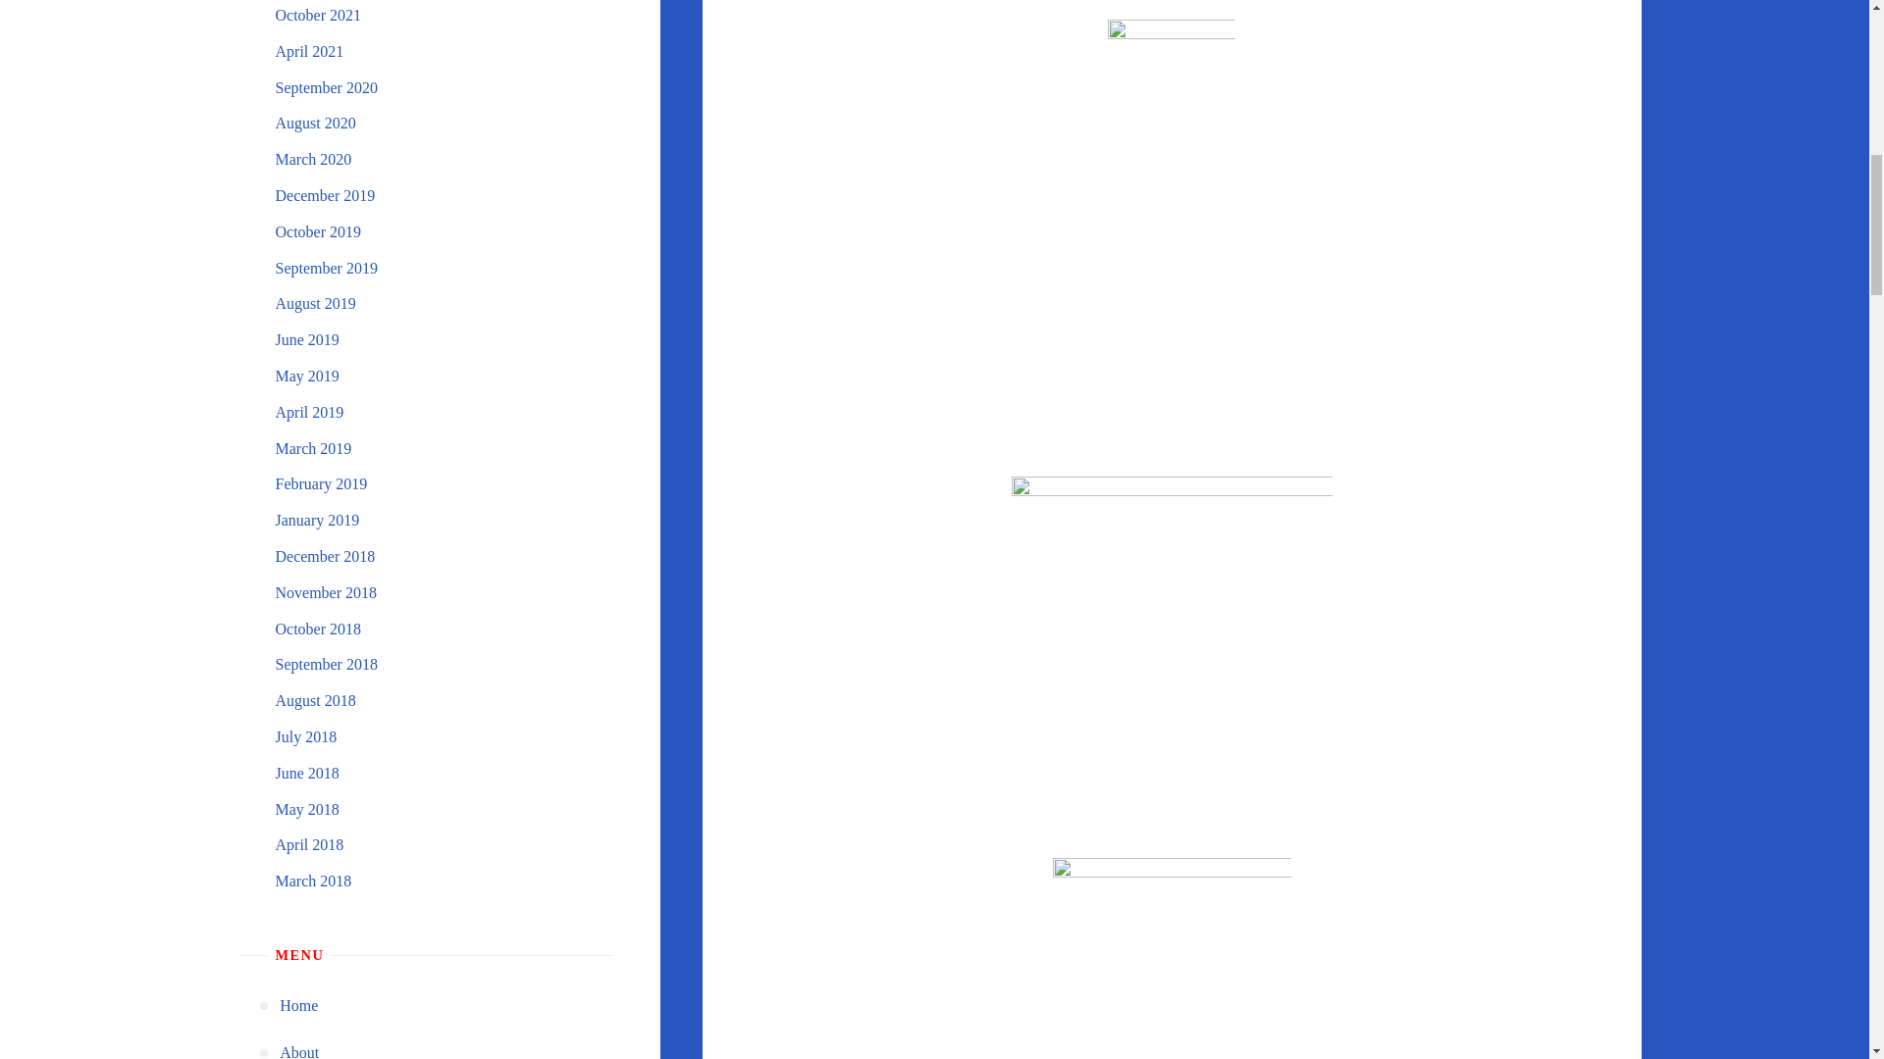  I want to click on December 2019, so click(325, 196).